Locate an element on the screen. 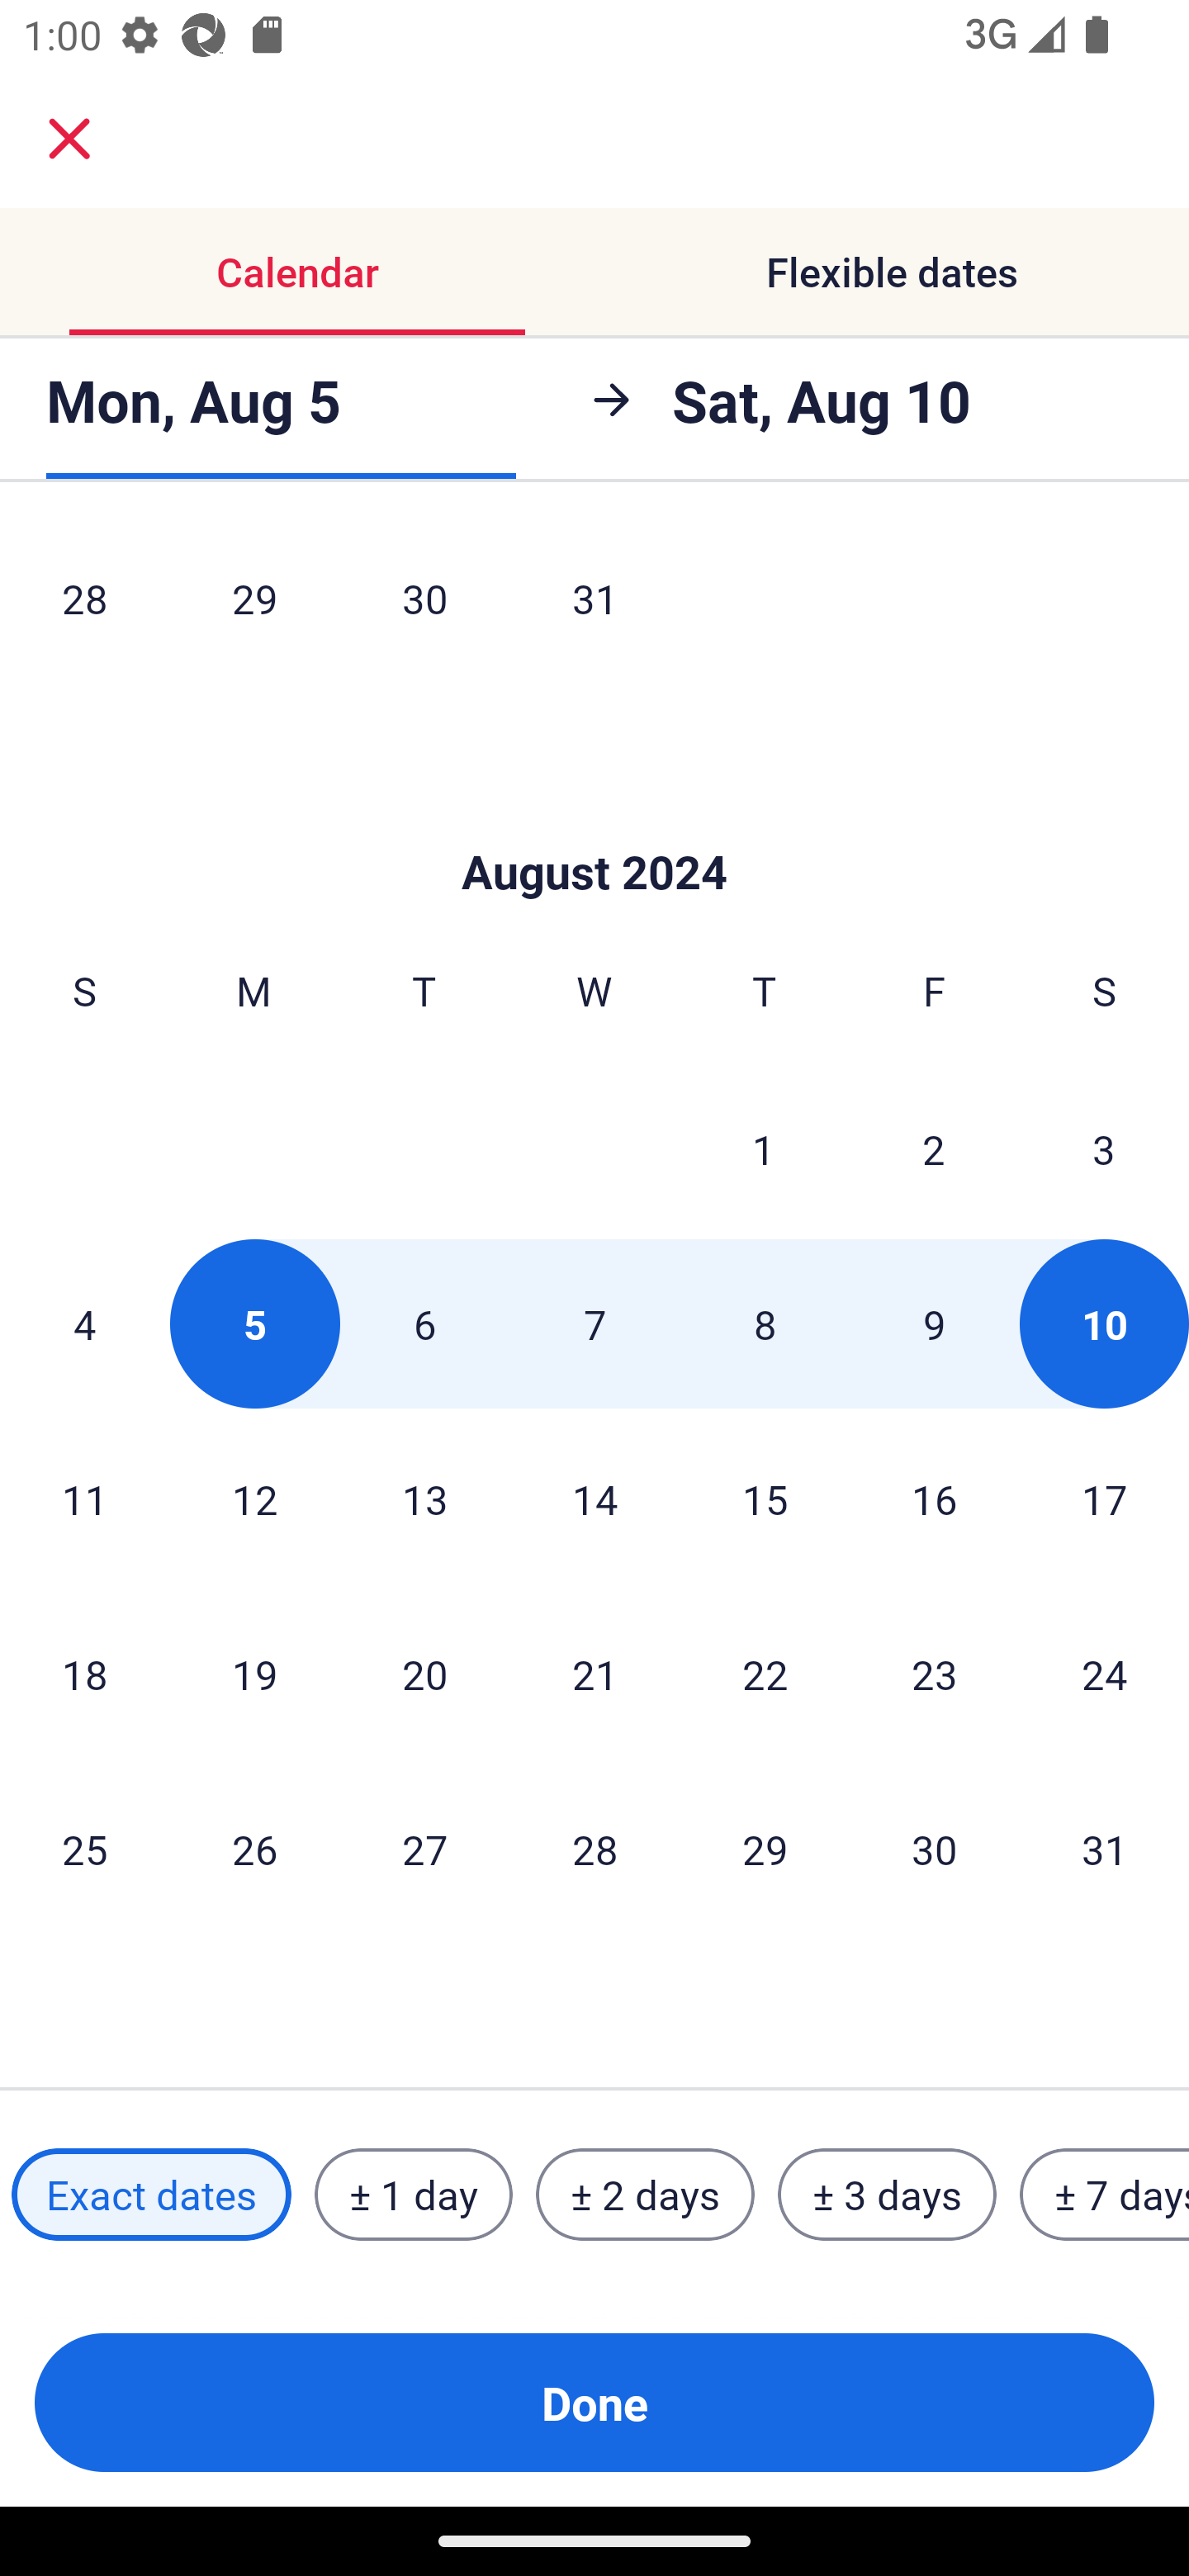 This screenshot has width=1189, height=2576. ± 3 days is located at coordinates (887, 2195).